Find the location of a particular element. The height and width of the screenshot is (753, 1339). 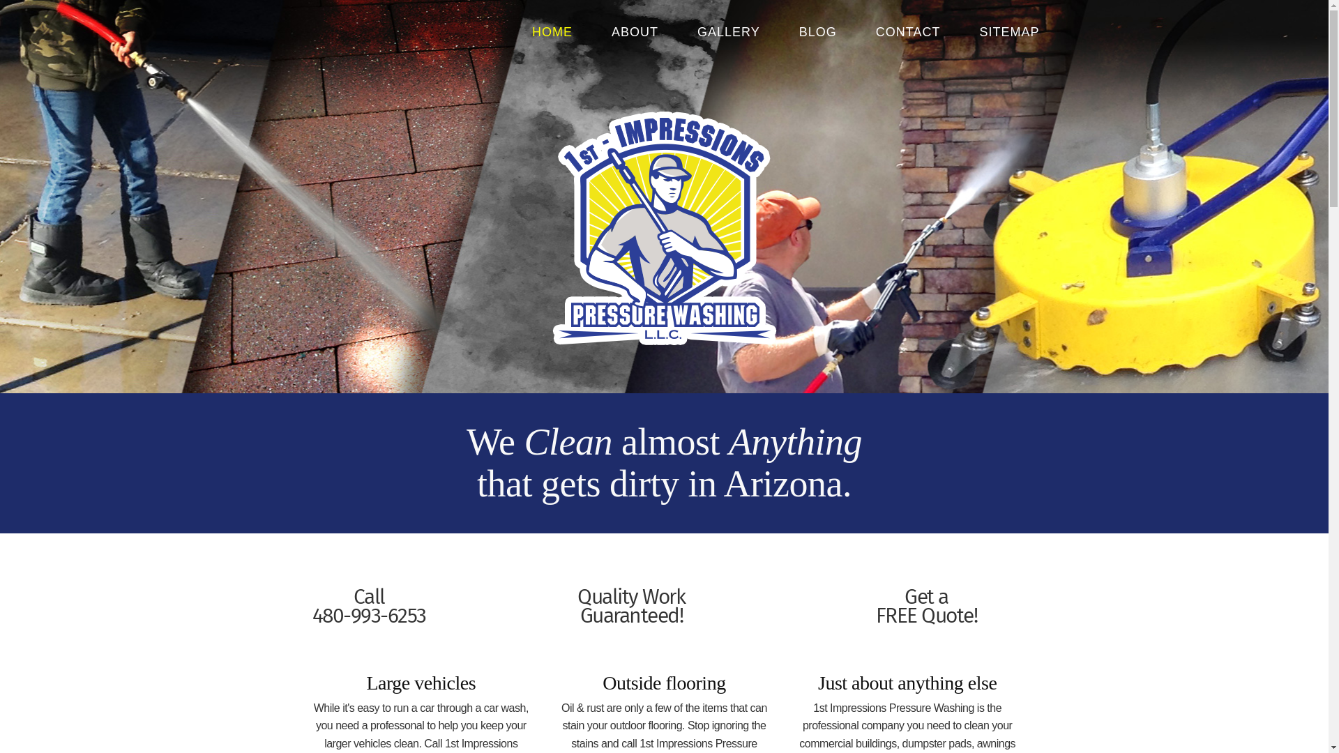

Get a
FREE Quote! is located at coordinates (927, 608).